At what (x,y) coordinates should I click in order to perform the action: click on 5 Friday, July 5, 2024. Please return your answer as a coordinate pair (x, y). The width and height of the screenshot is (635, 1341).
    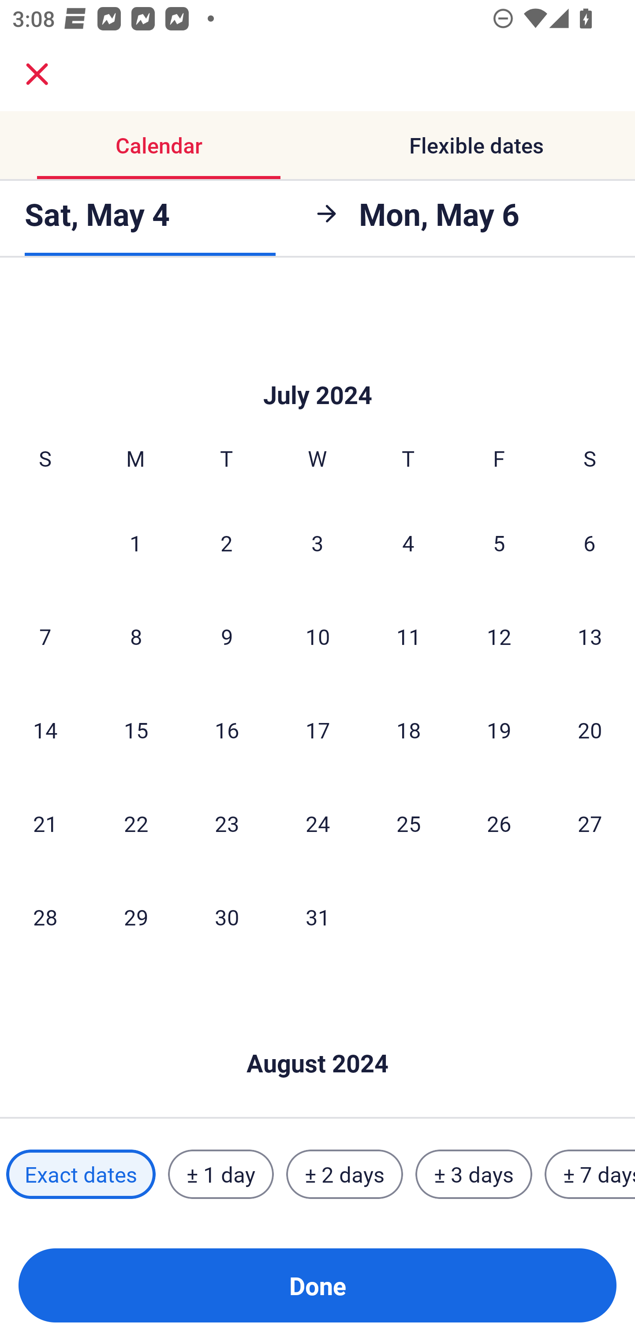
    Looking at the image, I should click on (499, 542).